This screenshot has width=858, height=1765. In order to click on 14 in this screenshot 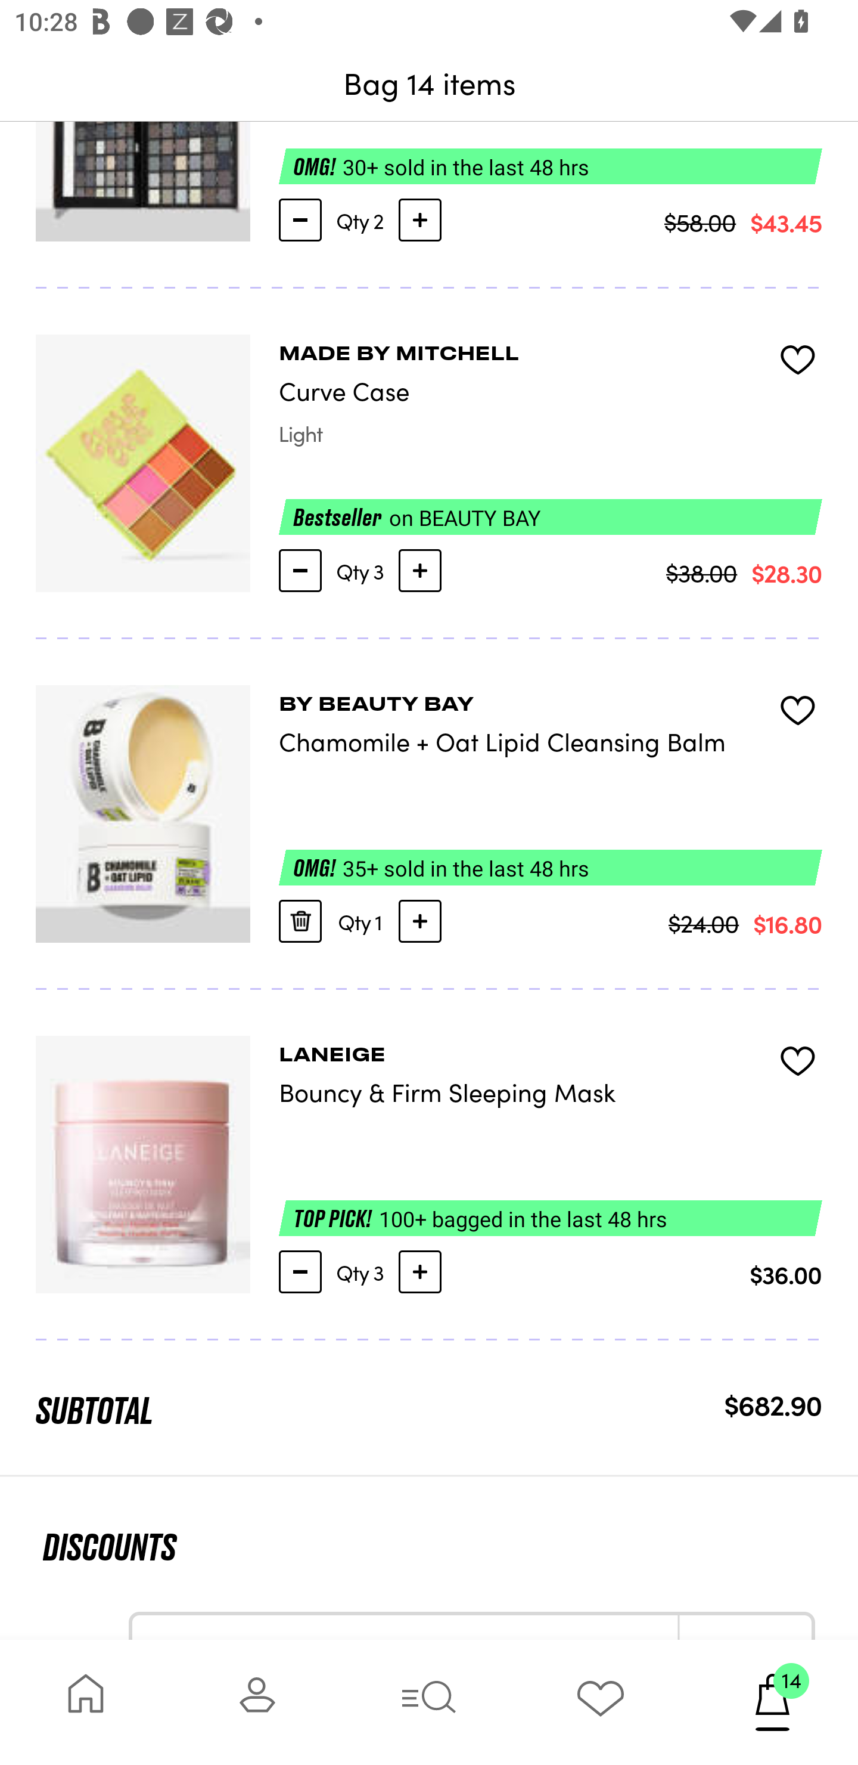, I will do `click(772, 1702)`.